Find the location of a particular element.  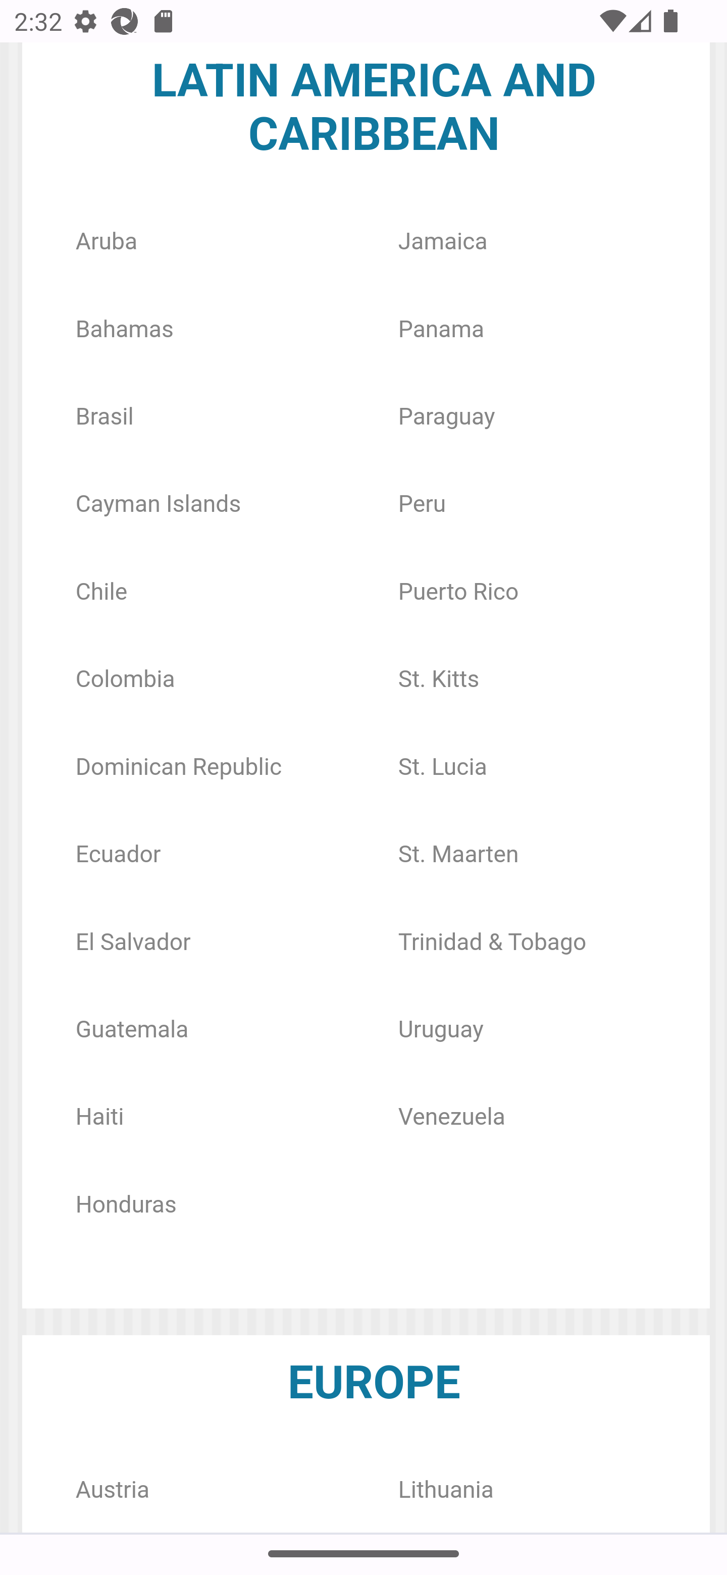

Aruba is located at coordinates (106, 241).